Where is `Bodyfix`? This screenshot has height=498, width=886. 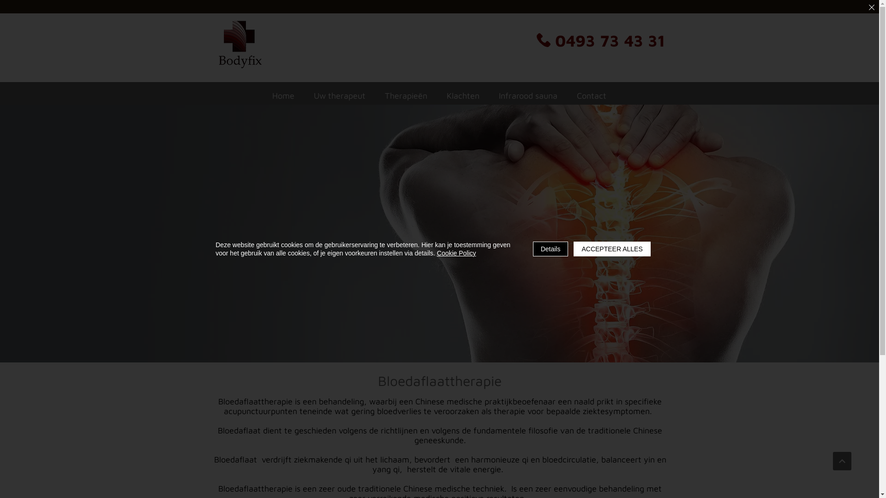
Bodyfix is located at coordinates (239, 42).